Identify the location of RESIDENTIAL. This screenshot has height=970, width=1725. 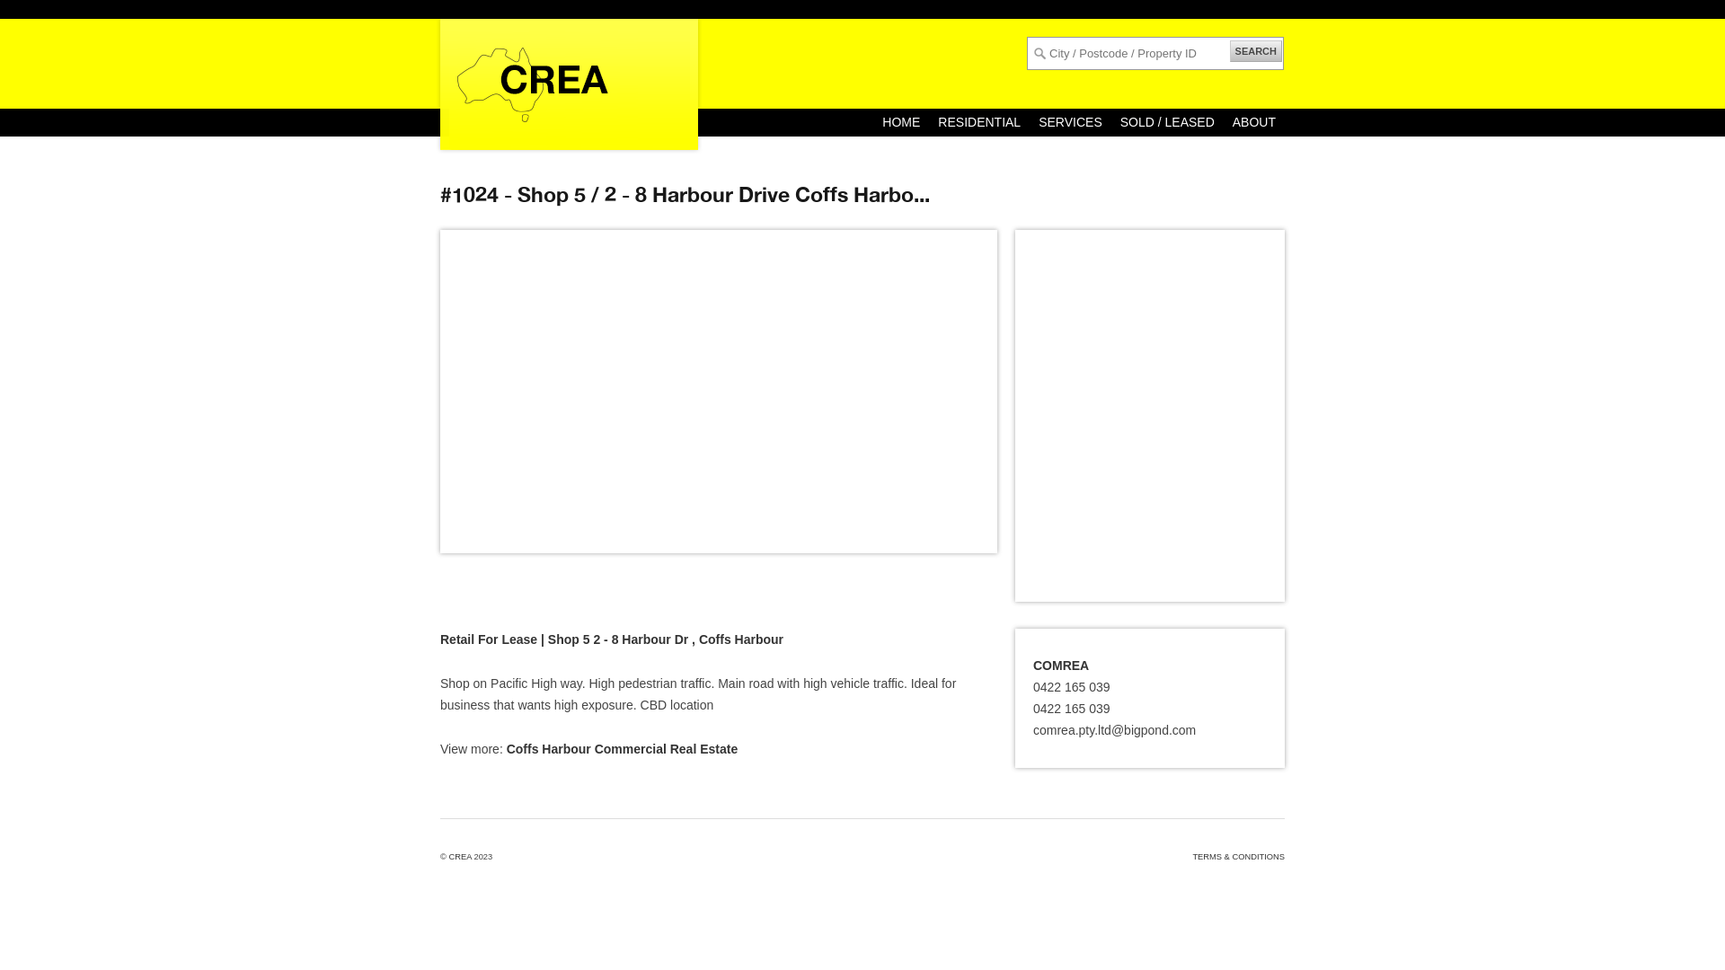
(979, 122).